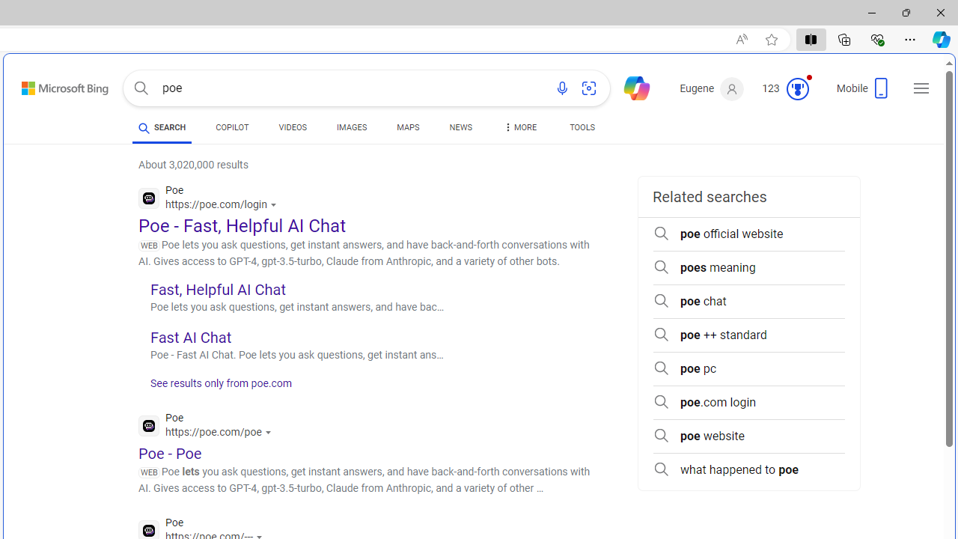  What do you see at coordinates (148, 530) in the screenshot?
I see `Global web icon` at bounding box center [148, 530].